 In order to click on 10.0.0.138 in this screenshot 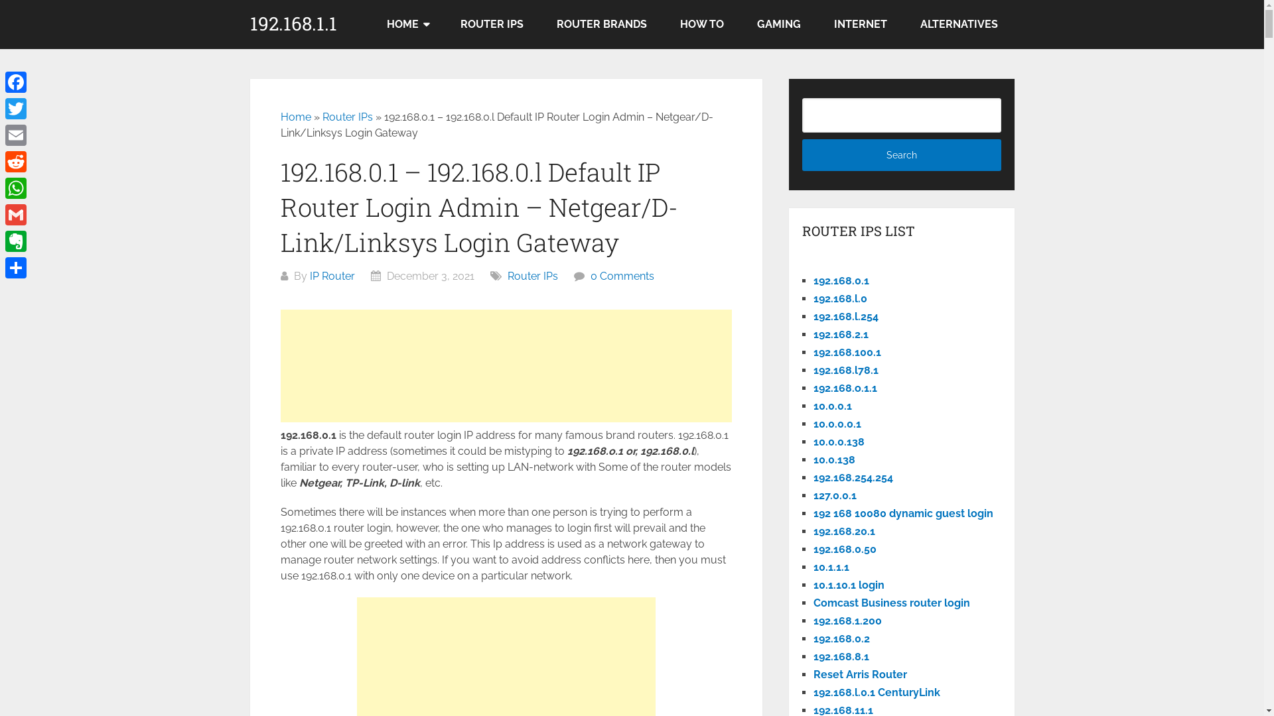, I will do `click(839, 442)`.